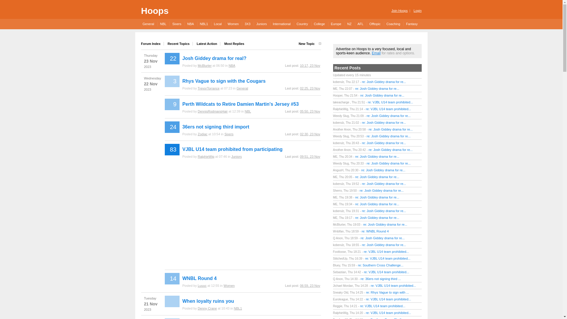 The image size is (567, 319). What do you see at coordinates (342, 150) in the screenshot?
I see `Another Anon` at bounding box center [342, 150].